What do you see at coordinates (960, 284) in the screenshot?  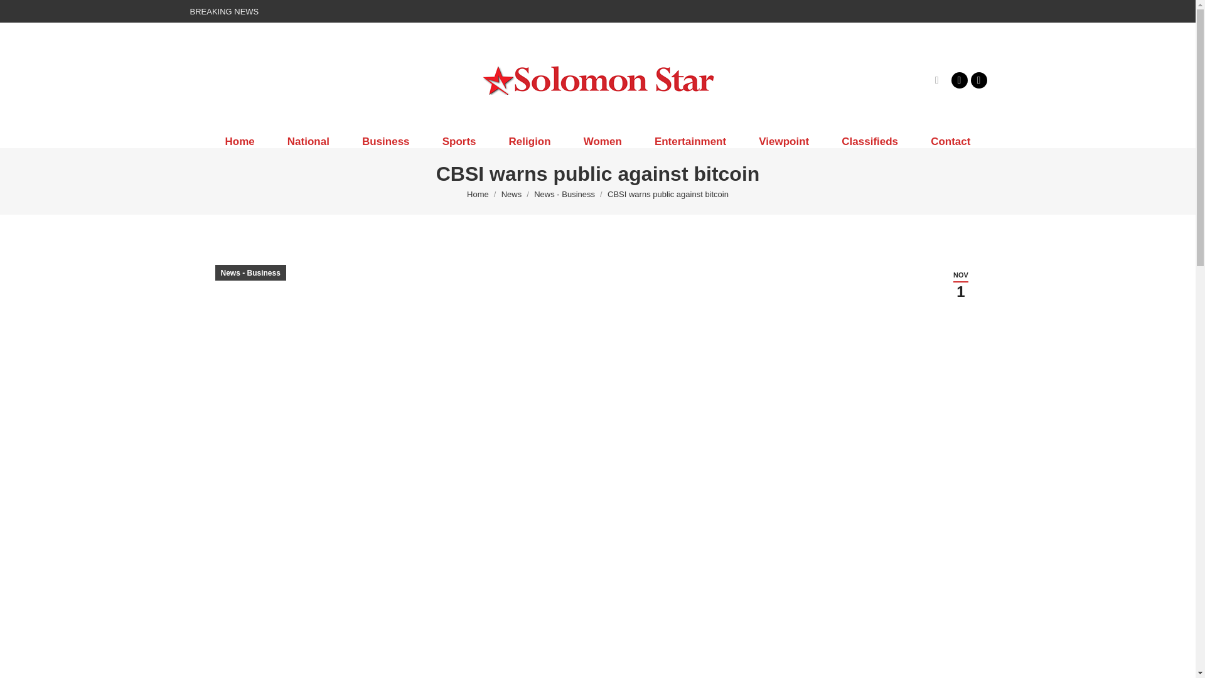 I see `Facebook page opens in new window` at bounding box center [960, 284].